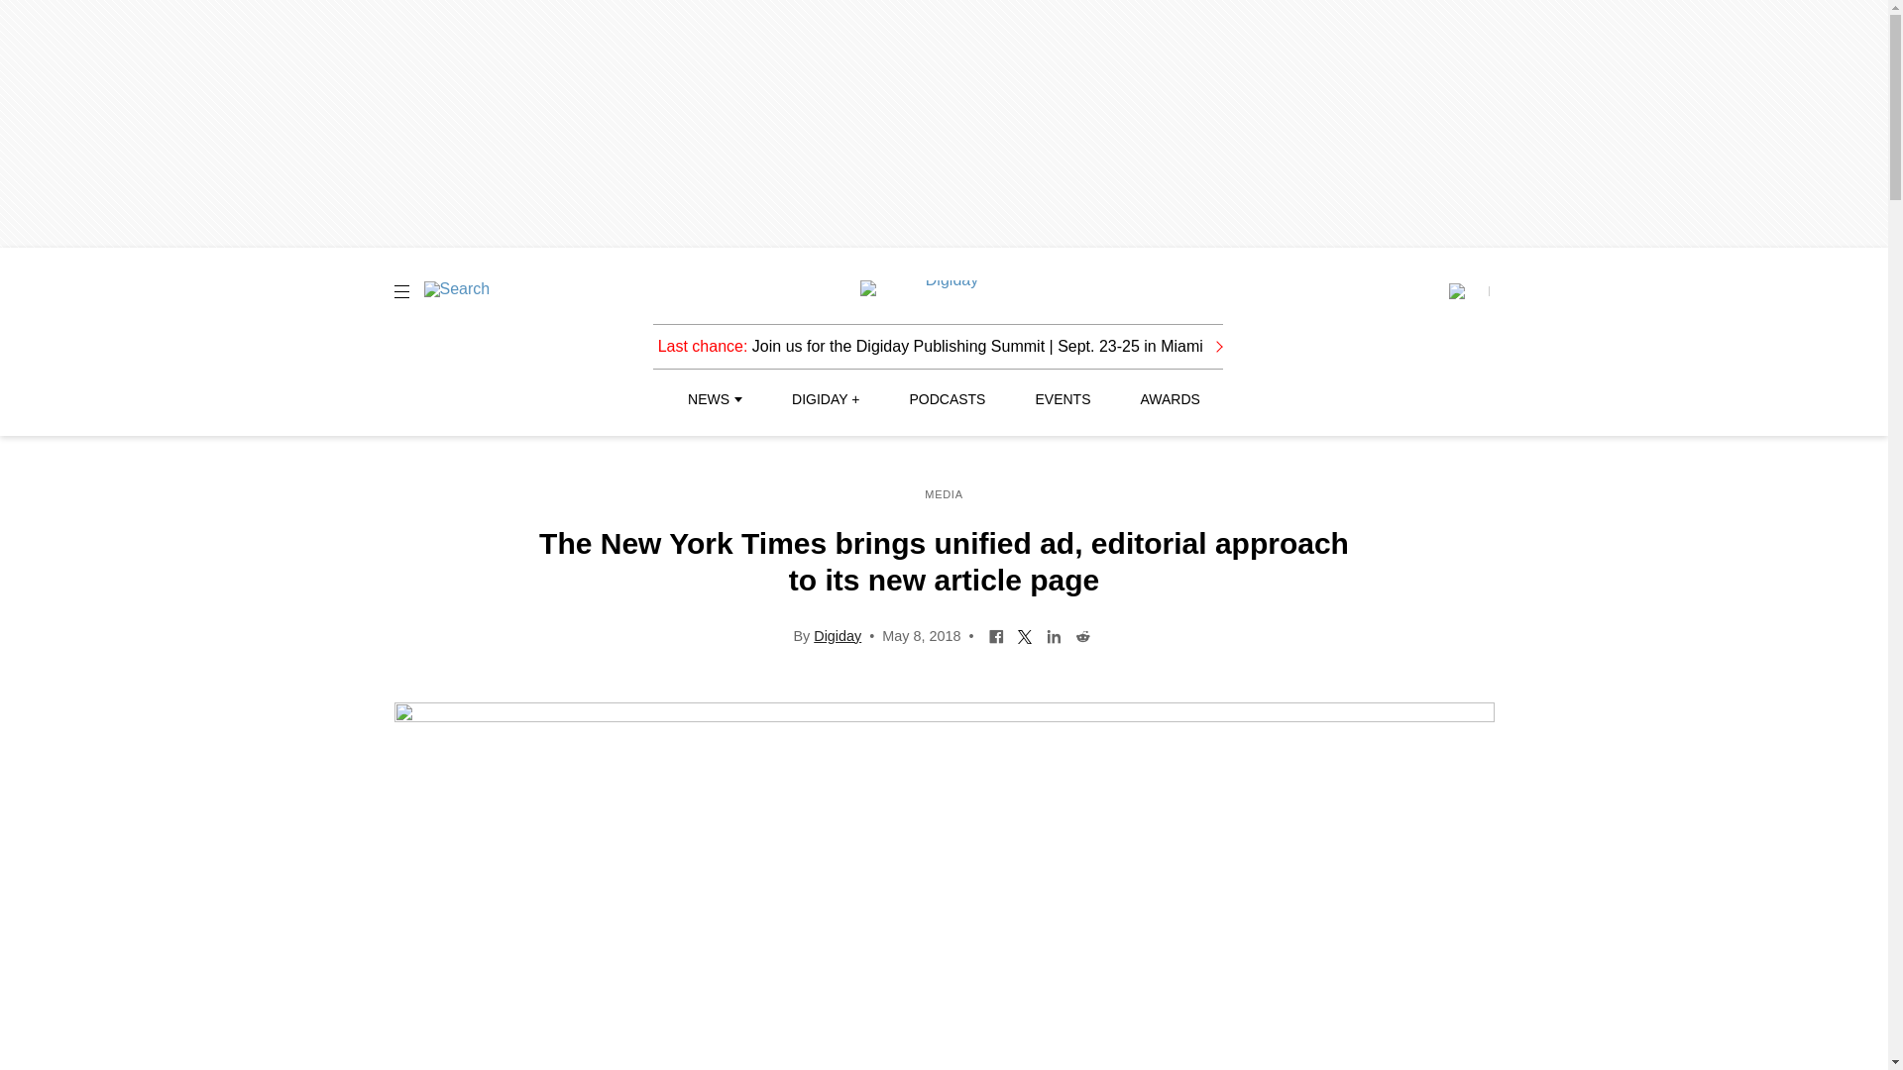 The width and height of the screenshot is (1903, 1070). I want to click on NEWS, so click(714, 399).